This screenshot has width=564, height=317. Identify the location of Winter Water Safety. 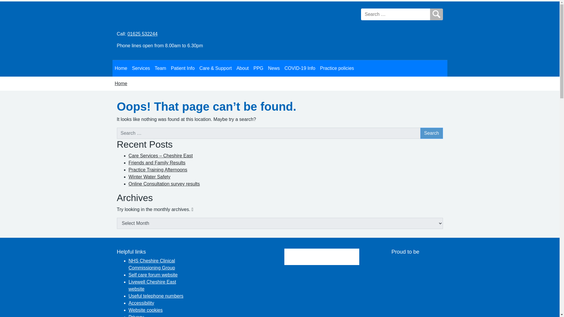
(150, 177).